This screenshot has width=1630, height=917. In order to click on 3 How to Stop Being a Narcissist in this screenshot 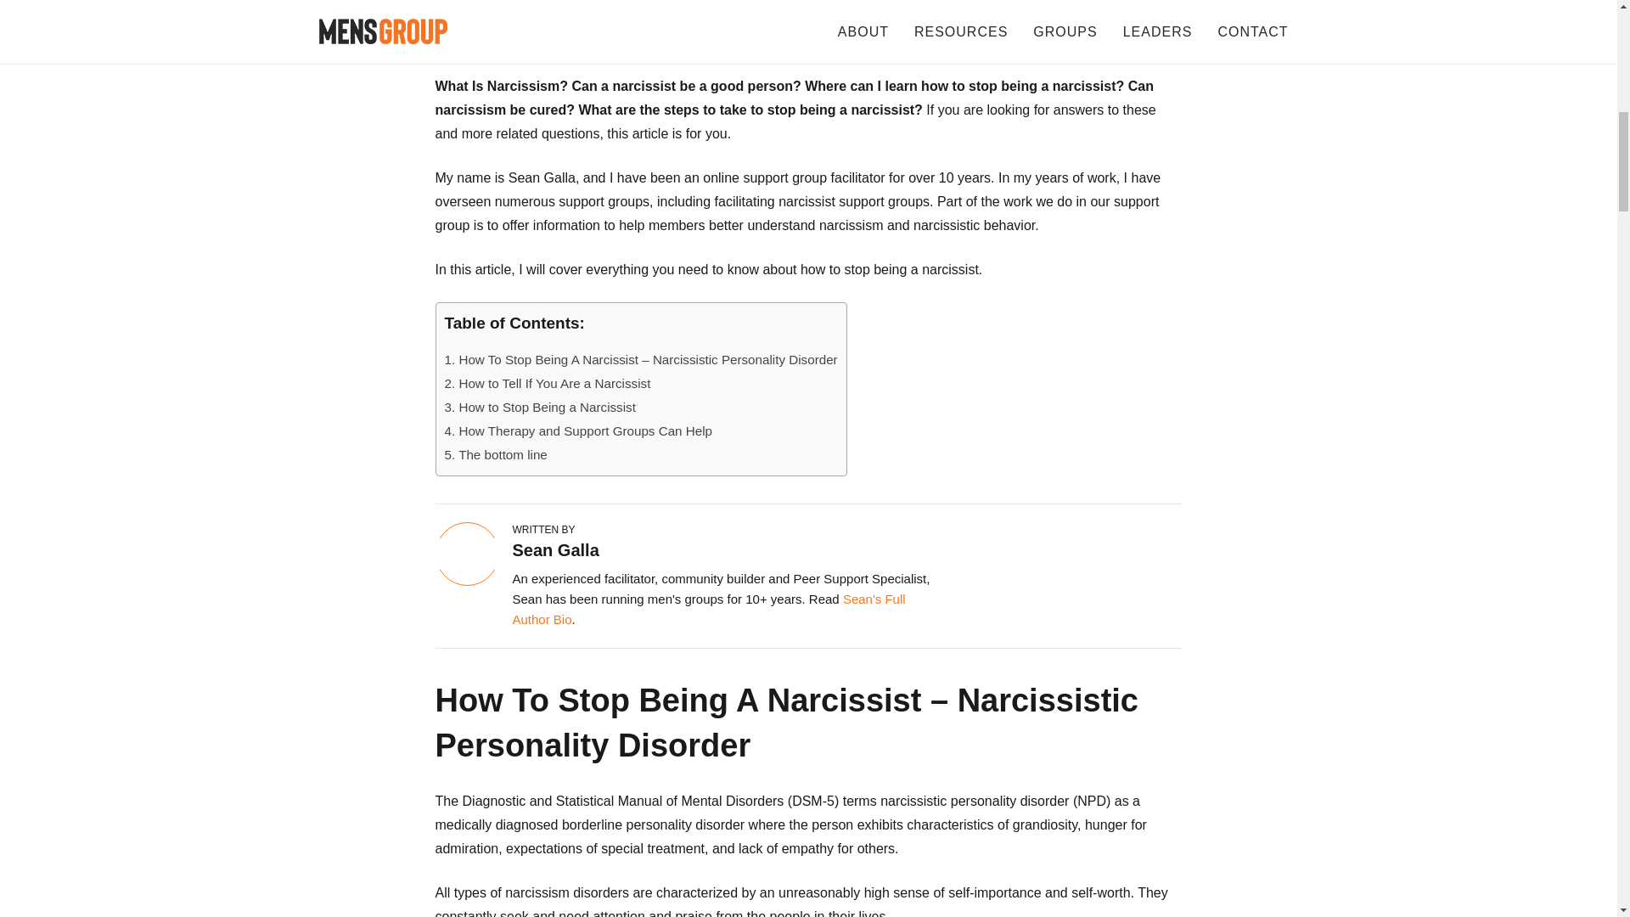, I will do `click(540, 407)`.